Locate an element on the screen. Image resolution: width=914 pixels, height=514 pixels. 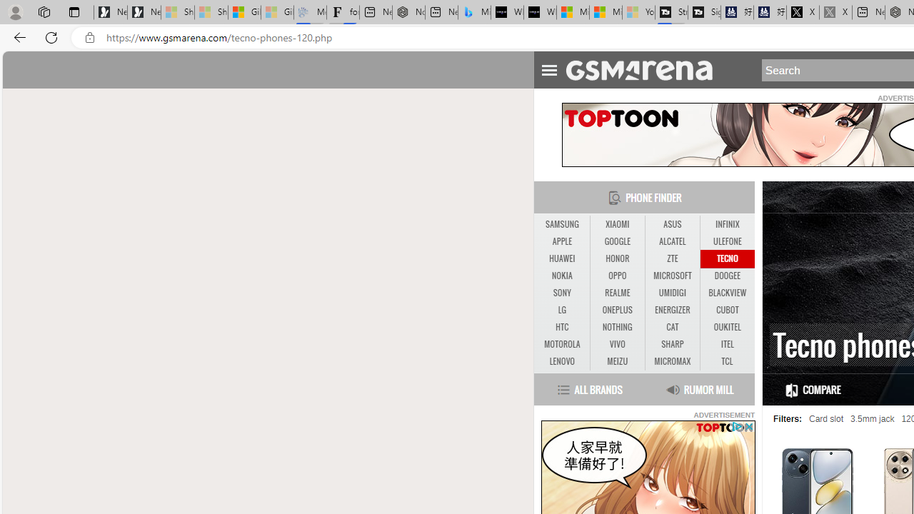
CAT is located at coordinates (673, 327).